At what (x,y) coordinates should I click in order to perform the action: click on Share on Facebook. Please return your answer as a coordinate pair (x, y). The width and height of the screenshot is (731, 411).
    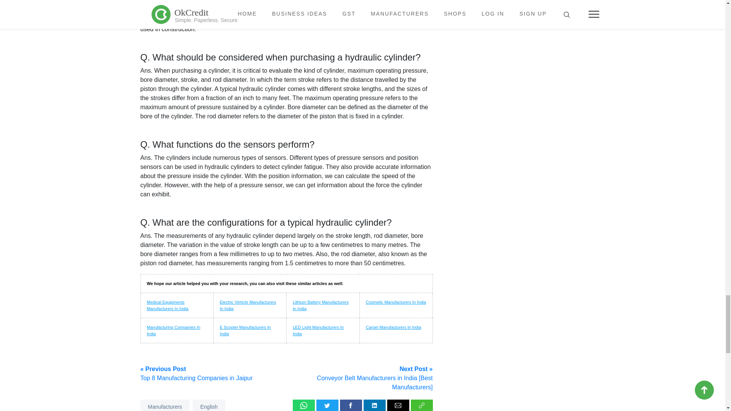
    Looking at the image, I should click on (351, 405).